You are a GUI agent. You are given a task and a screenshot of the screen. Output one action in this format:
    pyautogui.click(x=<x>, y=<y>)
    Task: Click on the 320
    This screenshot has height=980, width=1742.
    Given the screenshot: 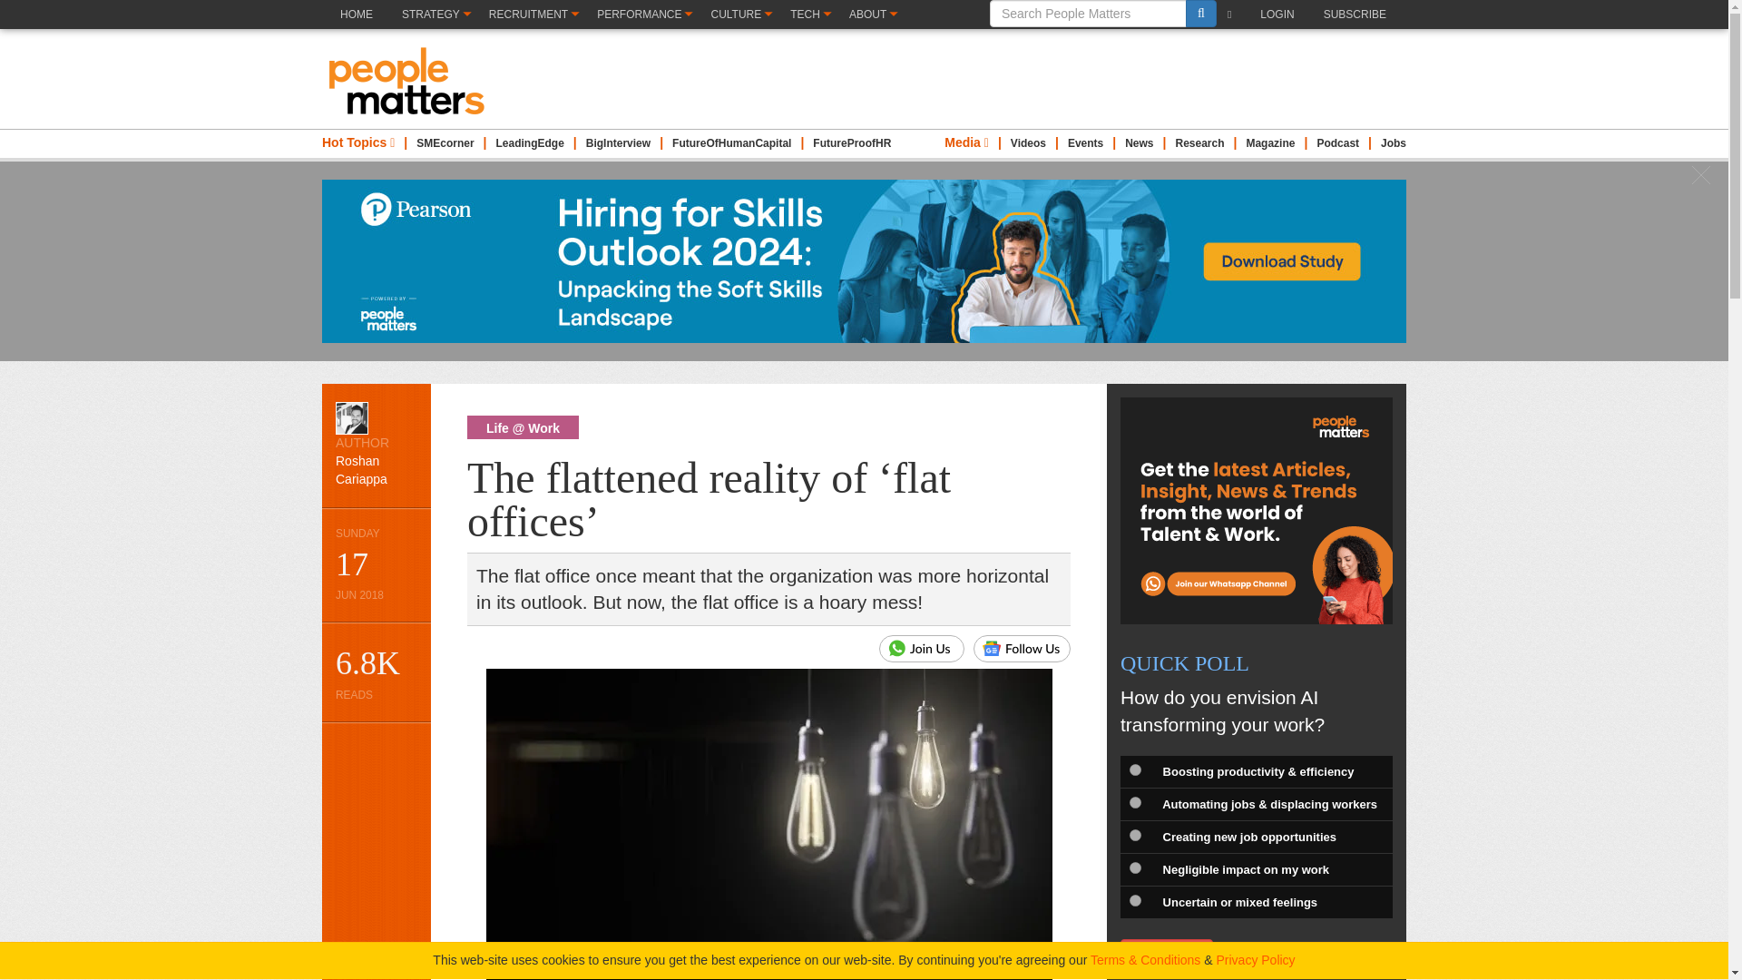 What is the action you would take?
    pyautogui.click(x=1134, y=769)
    